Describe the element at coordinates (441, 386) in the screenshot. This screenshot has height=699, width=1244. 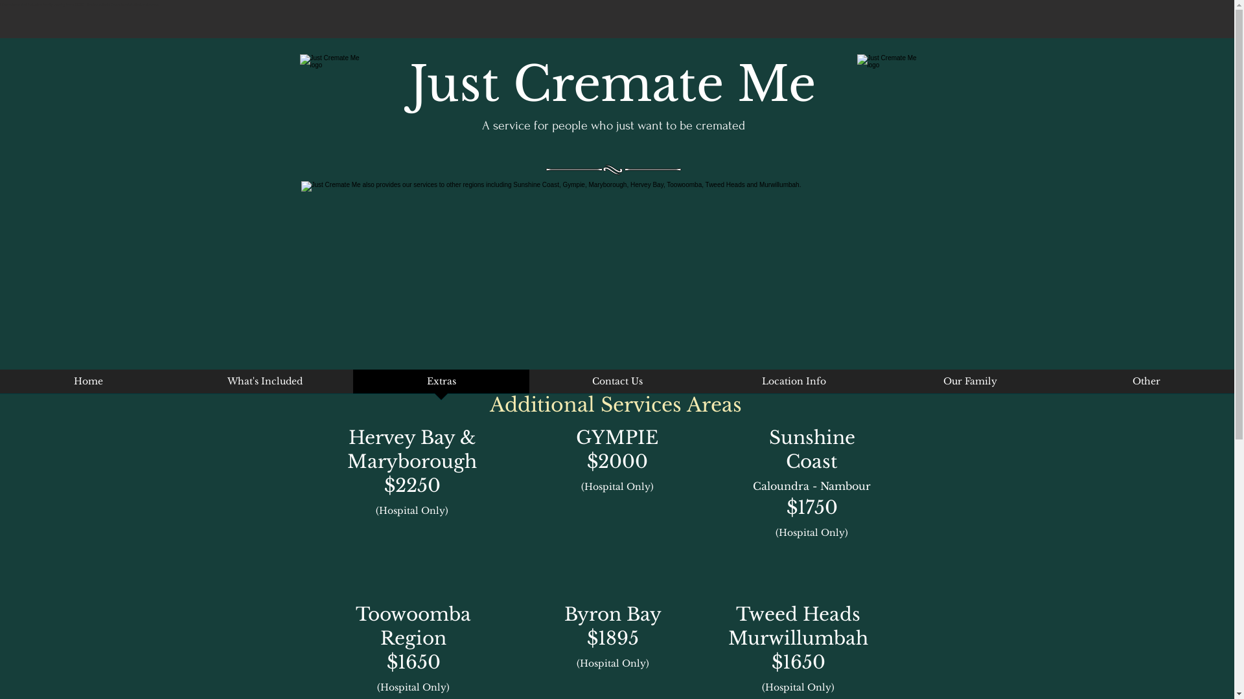
I see `Extras` at that location.